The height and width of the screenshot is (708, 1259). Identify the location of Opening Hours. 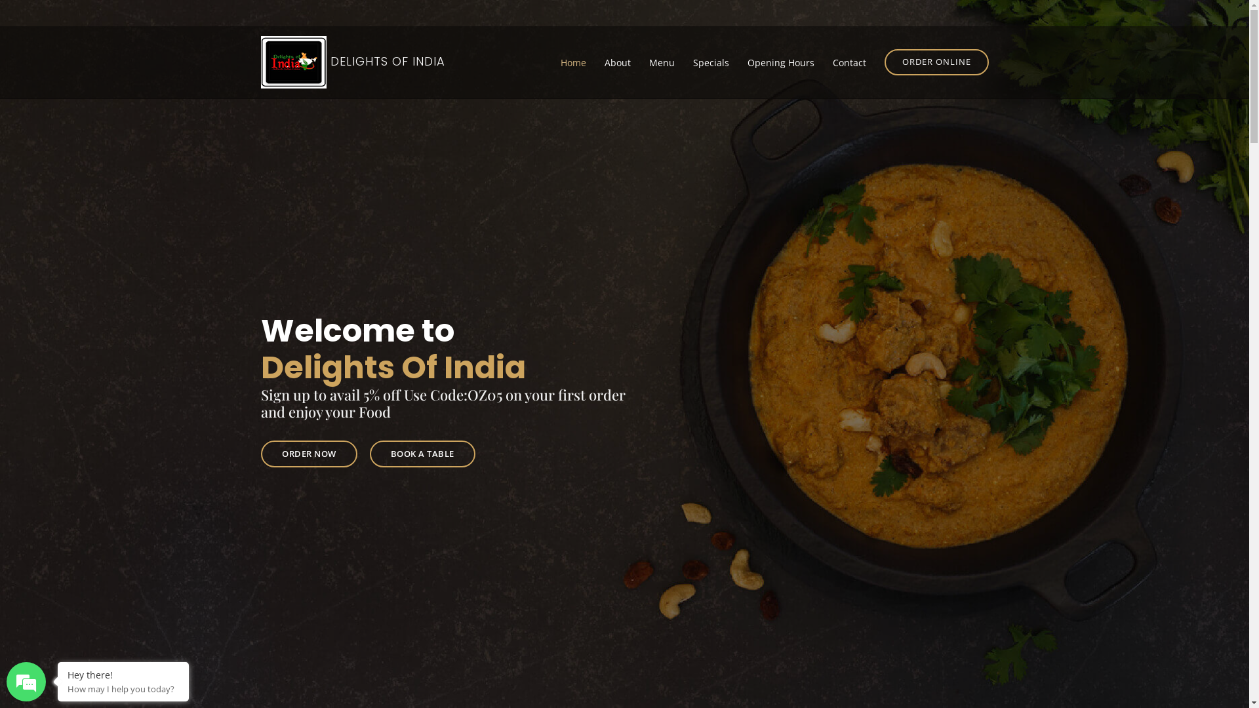
(781, 62).